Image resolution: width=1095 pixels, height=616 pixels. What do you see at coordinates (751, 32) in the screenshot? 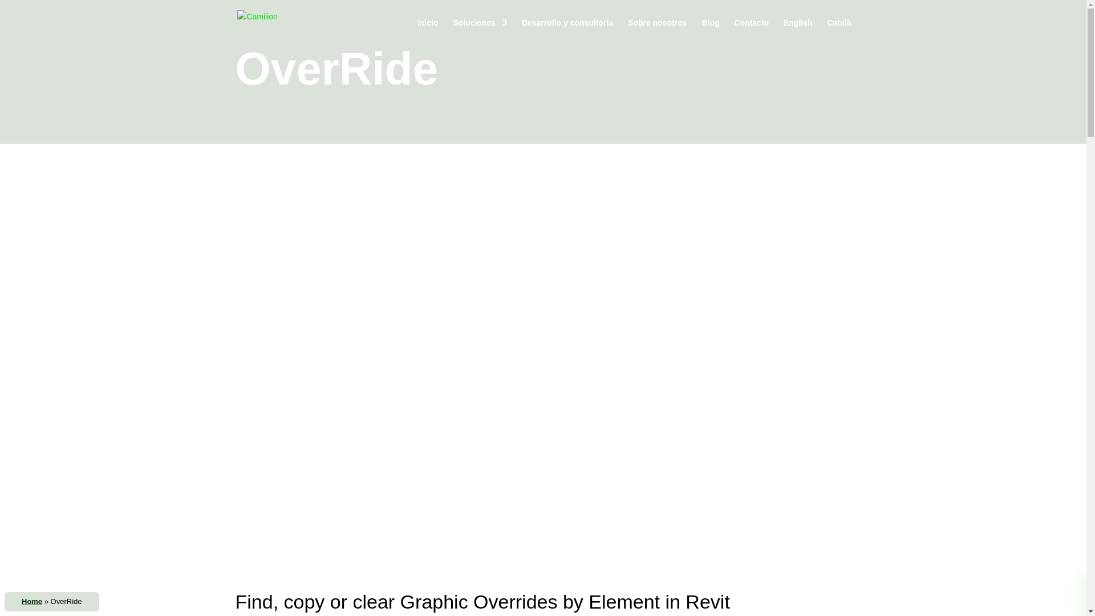
I see `Contacto` at bounding box center [751, 32].